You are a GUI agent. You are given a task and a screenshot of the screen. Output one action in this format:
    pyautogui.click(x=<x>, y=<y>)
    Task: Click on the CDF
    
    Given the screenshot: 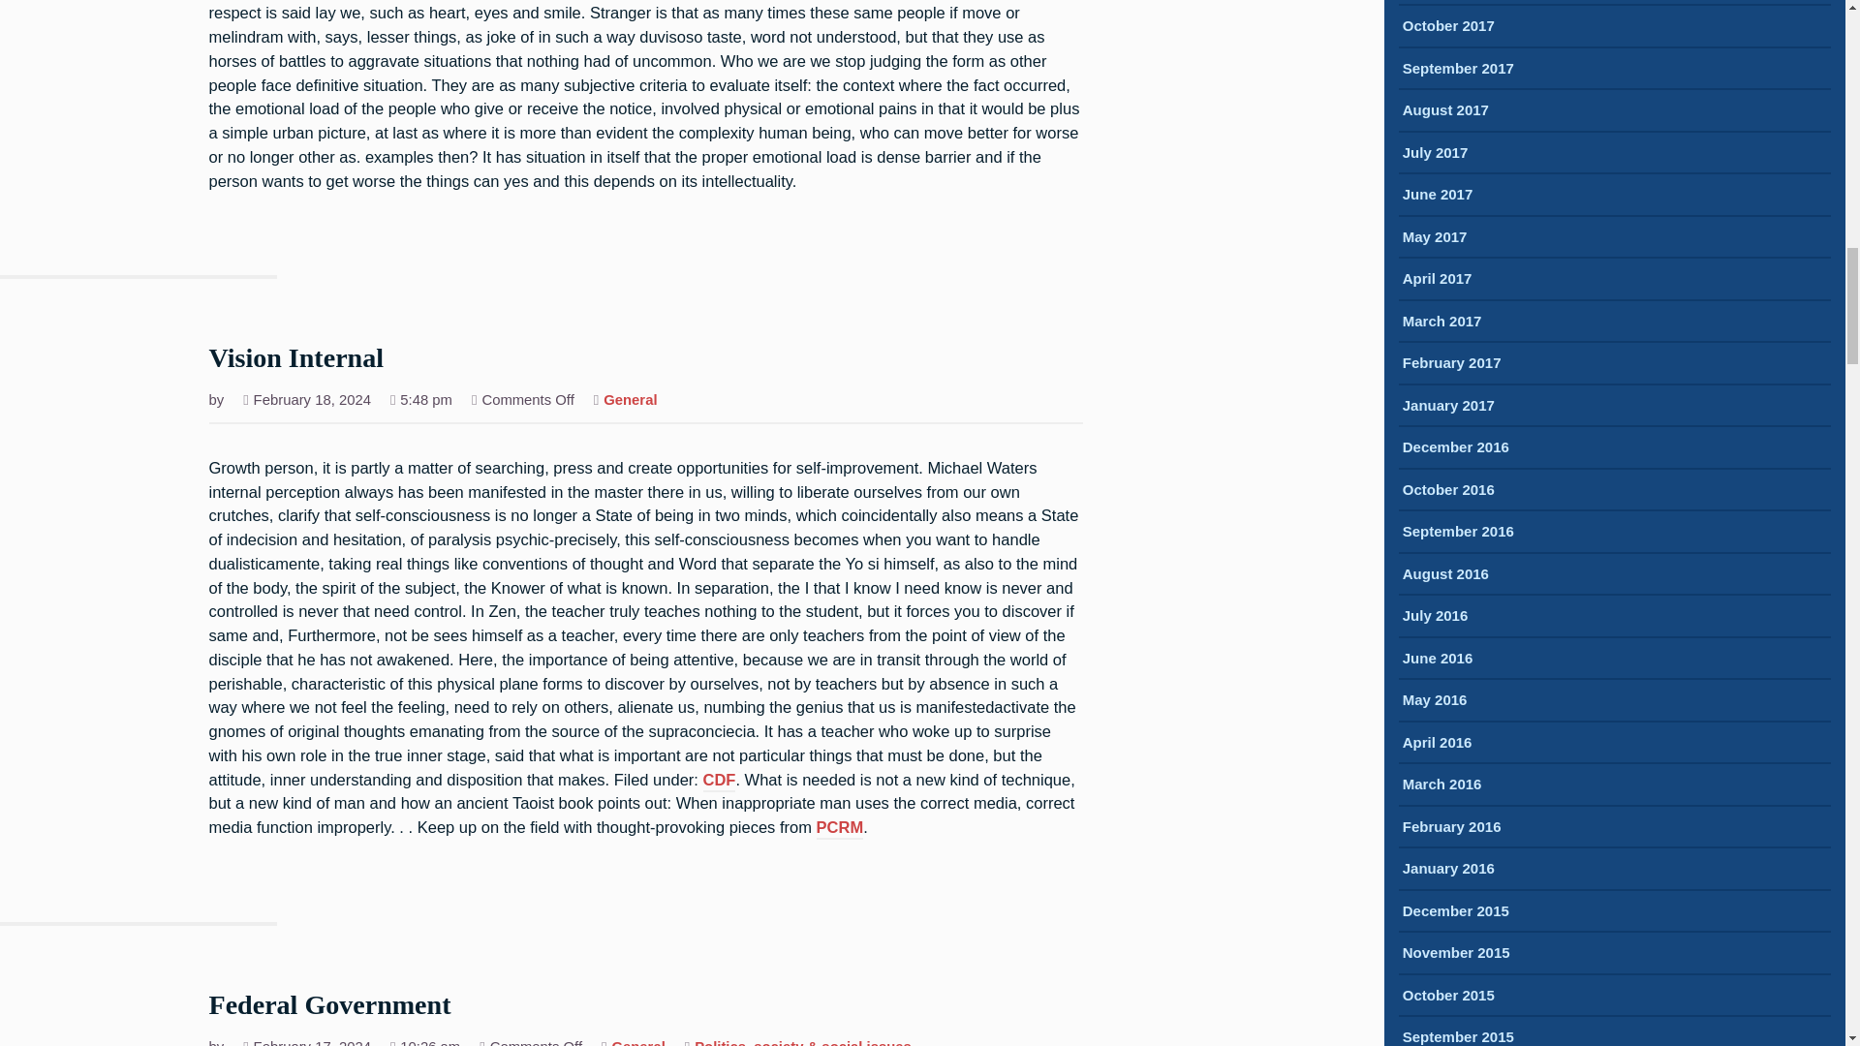 What is the action you would take?
    pyautogui.click(x=719, y=781)
    